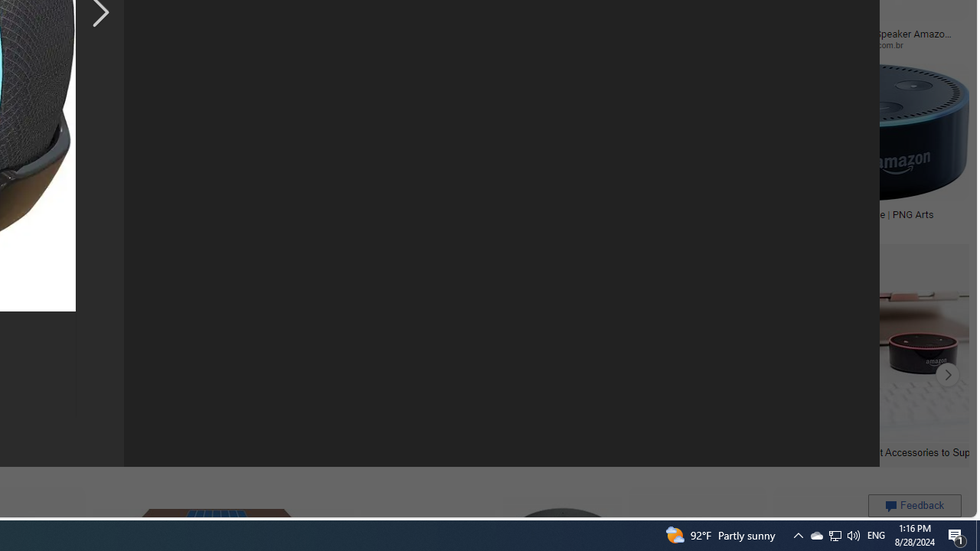 The width and height of the screenshot is (980, 551). What do you see at coordinates (622, 214) in the screenshot?
I see `Amazonecho Dot With Alexa (Gen 4)` at bounding box center [622, 214].